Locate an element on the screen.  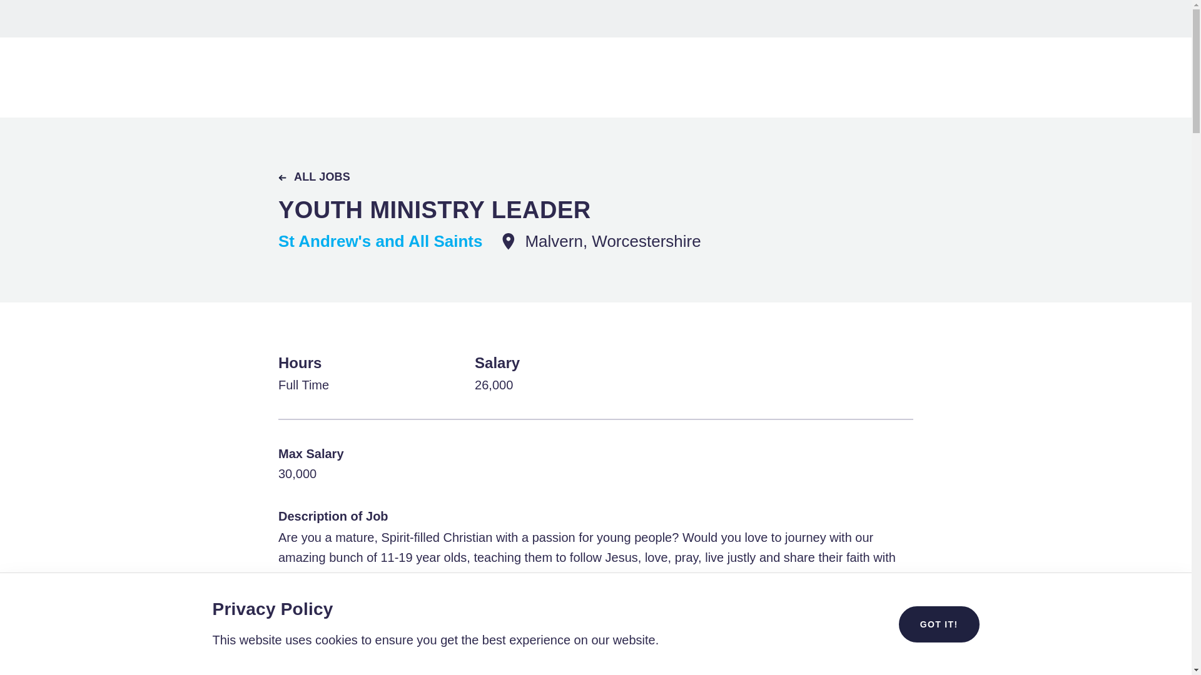
website is located at coordinates (348, 657).